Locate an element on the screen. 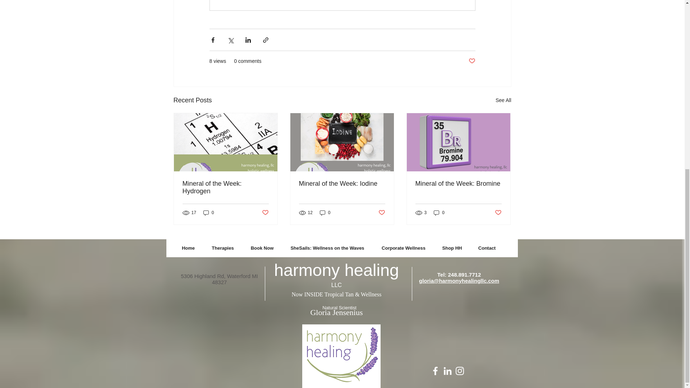 This screenshot has width=690, height=388. 0 is located at coordinates (439, 212).